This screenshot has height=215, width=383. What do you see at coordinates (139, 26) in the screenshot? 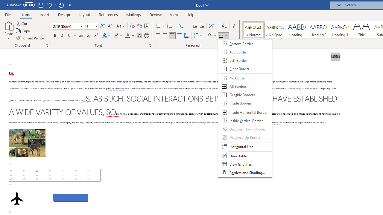
I see `Phonetic Guide...` at bounding box center [139, 26].